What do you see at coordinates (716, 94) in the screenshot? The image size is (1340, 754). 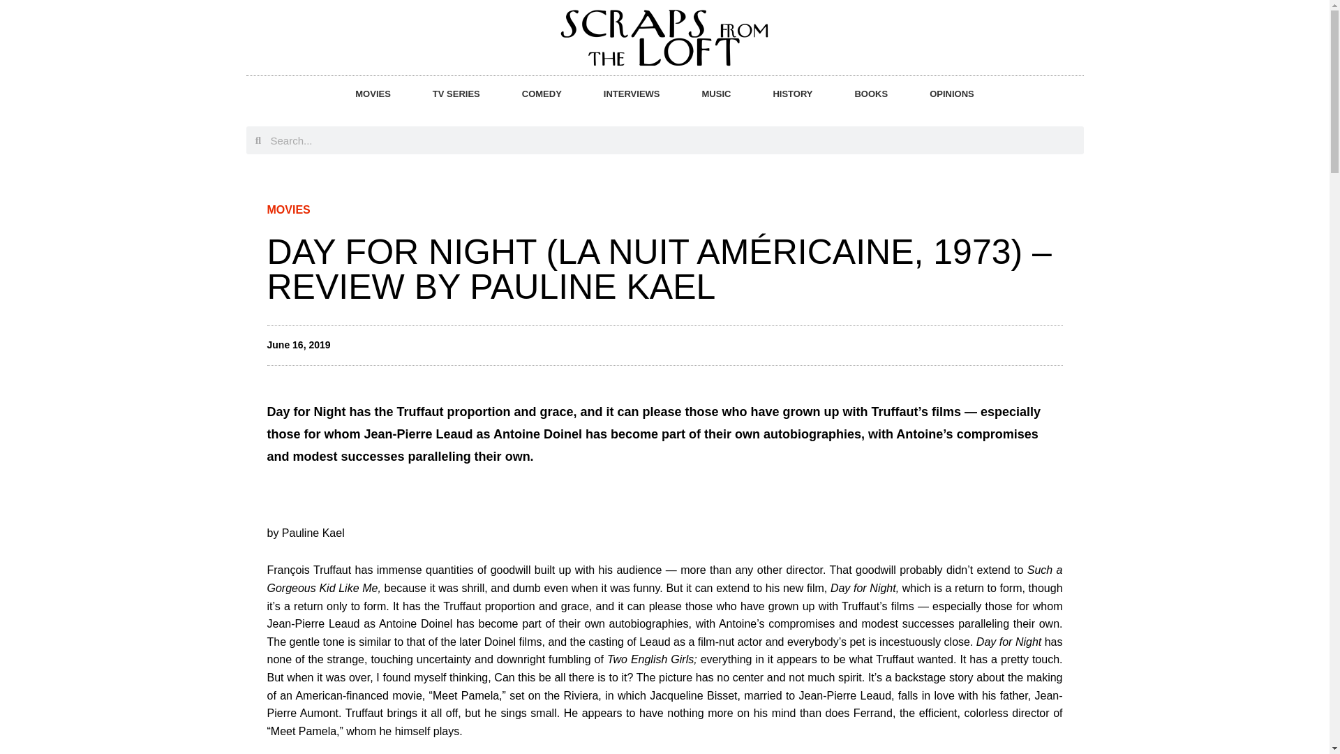 I see `MUSIC` at bounding box center [716, 94].